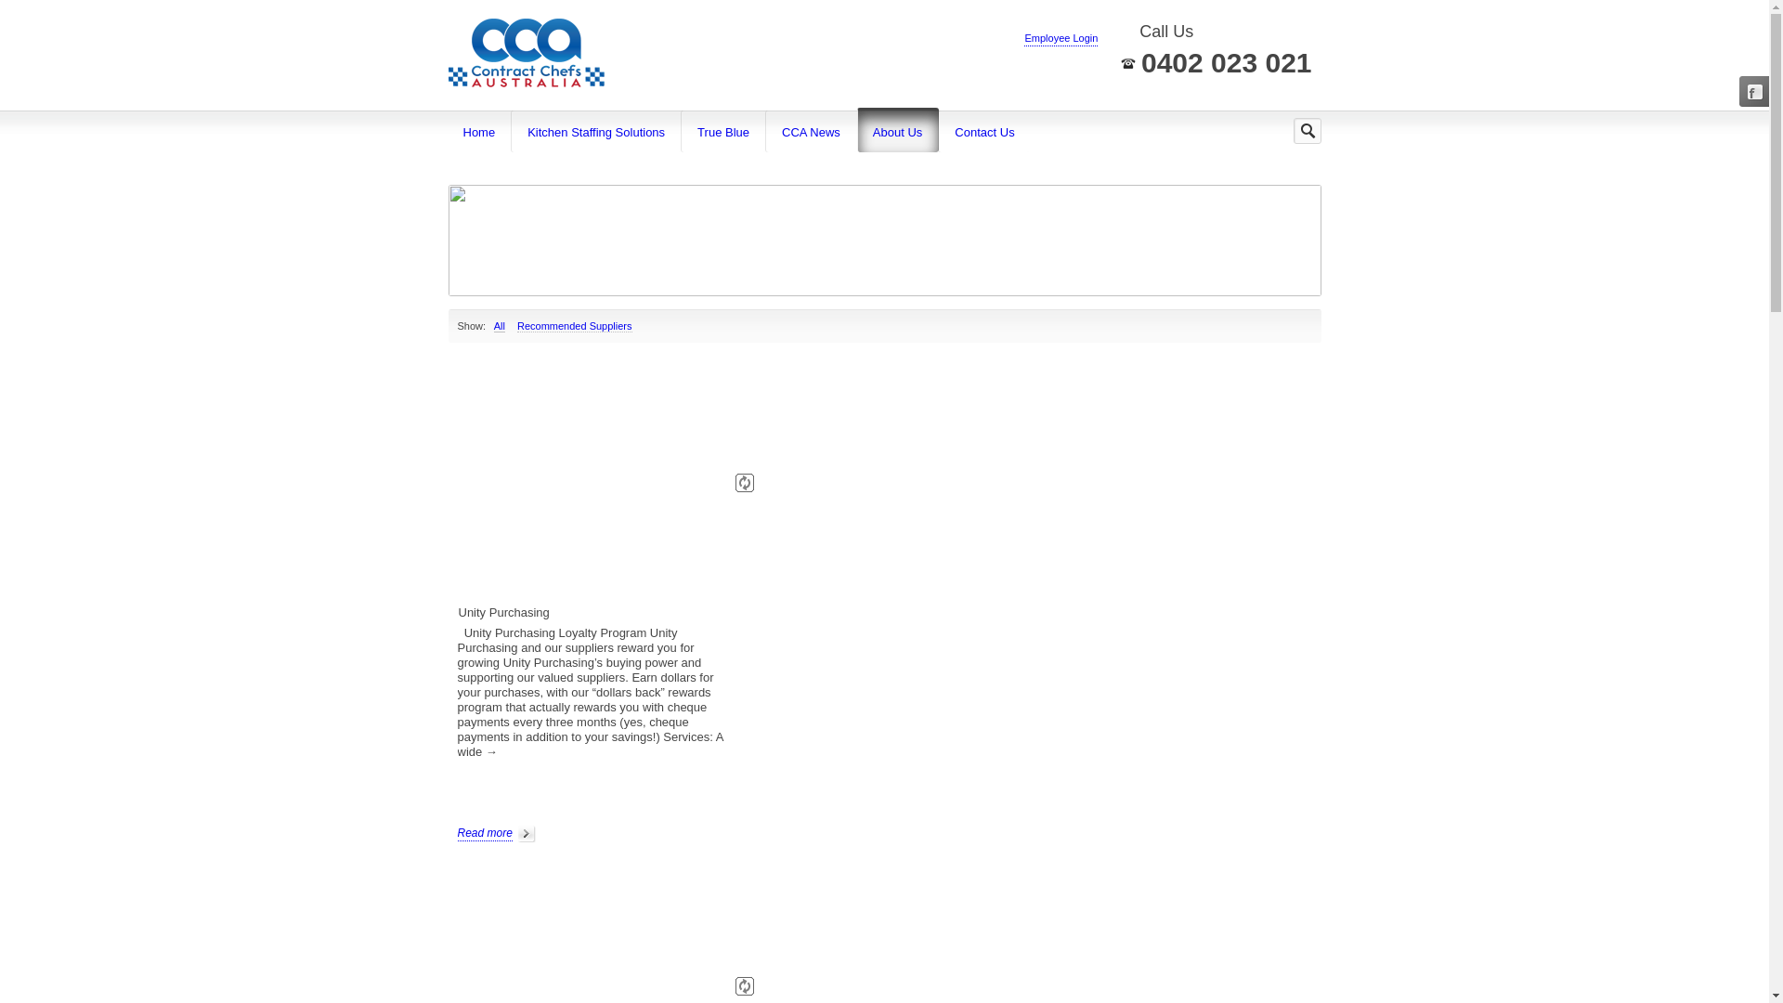 Image resolution: width=1783 pixels, height=1003 pixels. What do you see at coordinates (526, 56) in the screenshot?
I see `Contract Chefs Australia` at bounding box center [526, 56].